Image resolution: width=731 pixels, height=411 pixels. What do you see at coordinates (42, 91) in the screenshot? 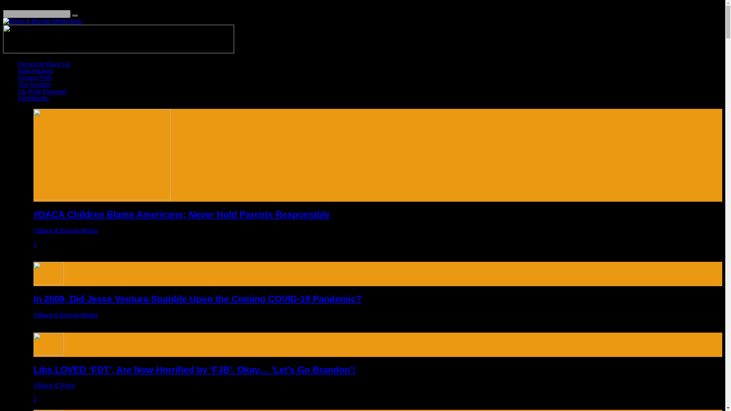
I see `Lib Hate Excused` at bounding box center [42, 91].